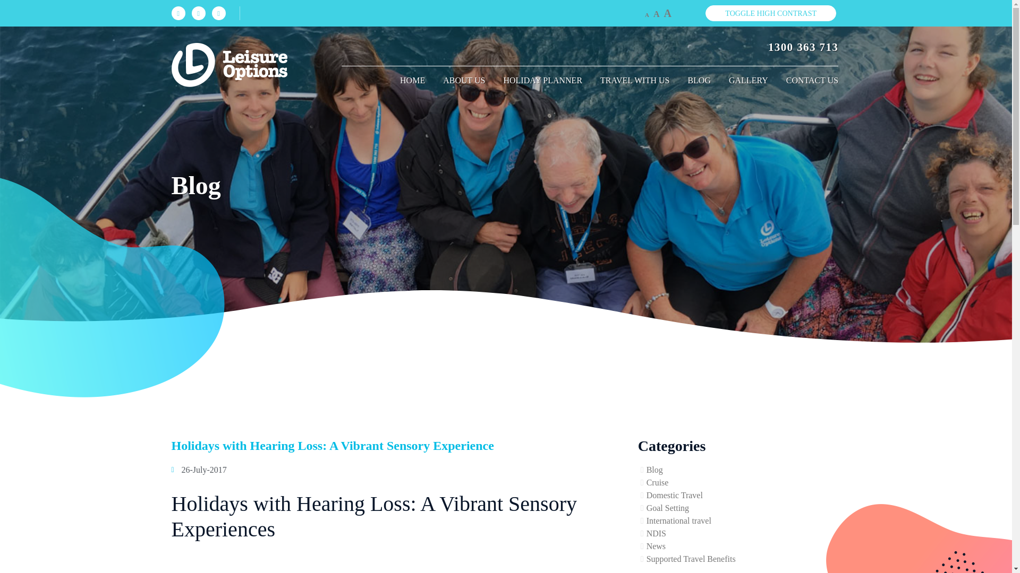  Describe the element at coordinates (634, 80) in the screenshot. I see `TRAVEL WITH US` at that location.